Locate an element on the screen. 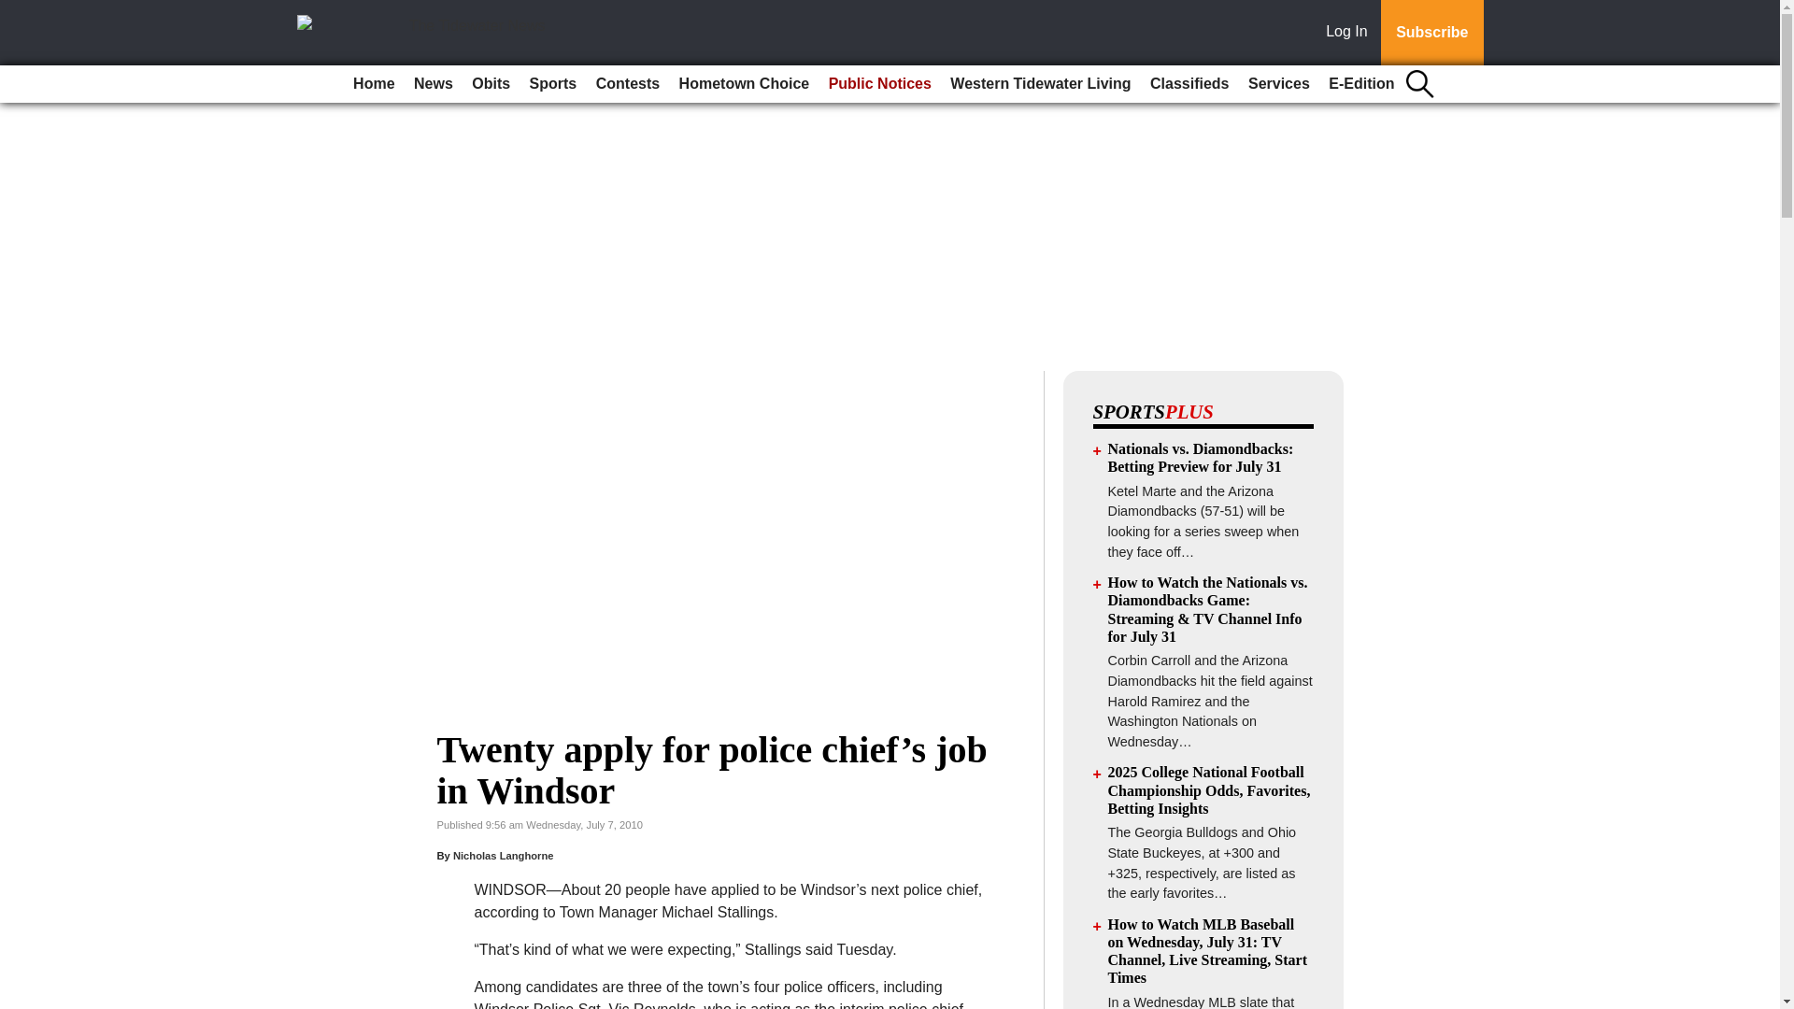  Classifieds is located at coordinates (1189, 84).